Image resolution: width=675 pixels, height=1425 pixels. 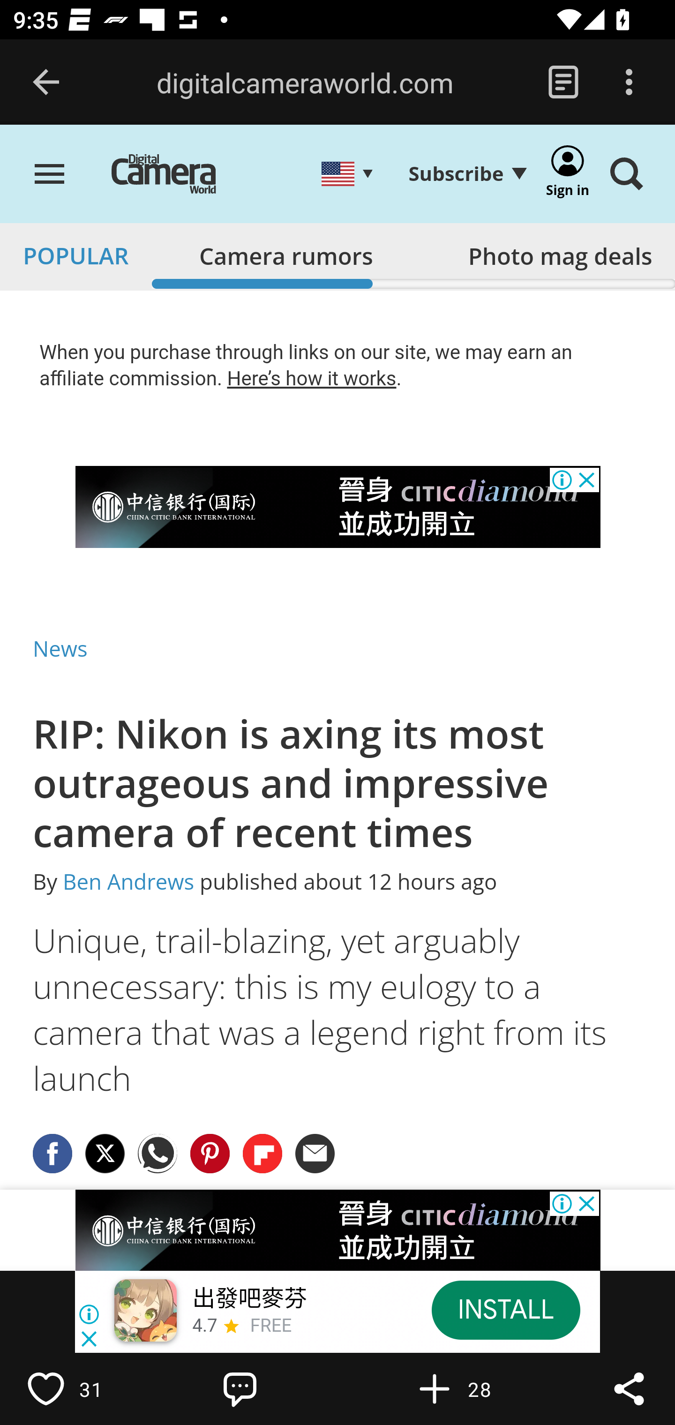 I want to click on  Share this page on Twitter, so click(x=105, y=1152).